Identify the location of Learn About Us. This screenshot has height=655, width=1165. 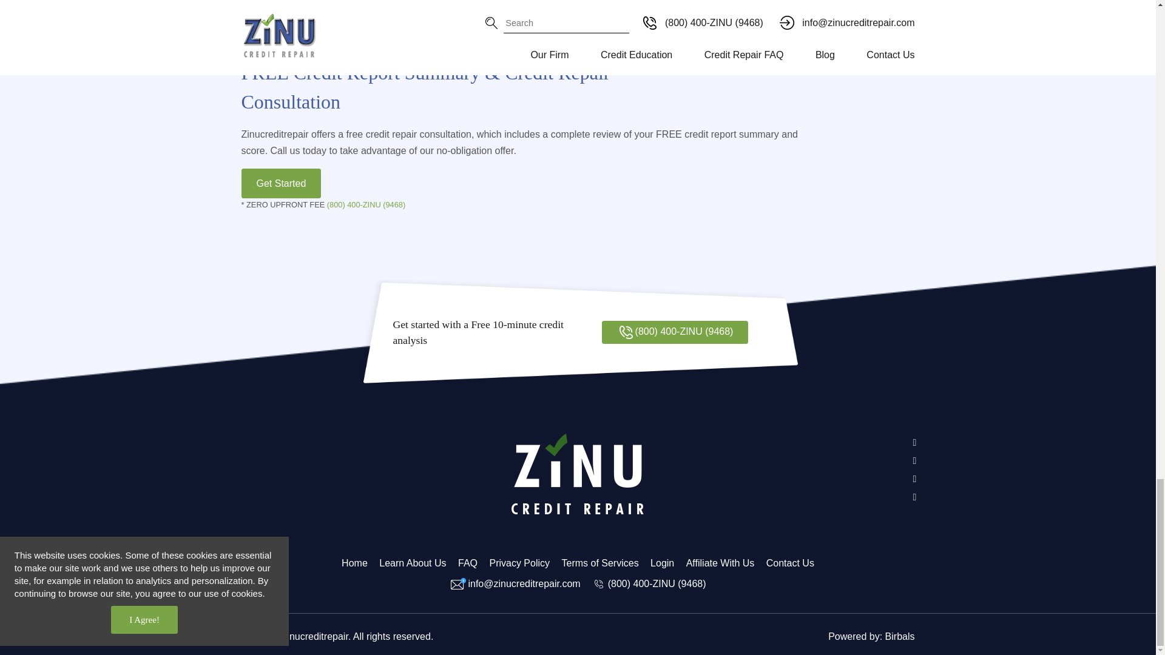
(413, 563).